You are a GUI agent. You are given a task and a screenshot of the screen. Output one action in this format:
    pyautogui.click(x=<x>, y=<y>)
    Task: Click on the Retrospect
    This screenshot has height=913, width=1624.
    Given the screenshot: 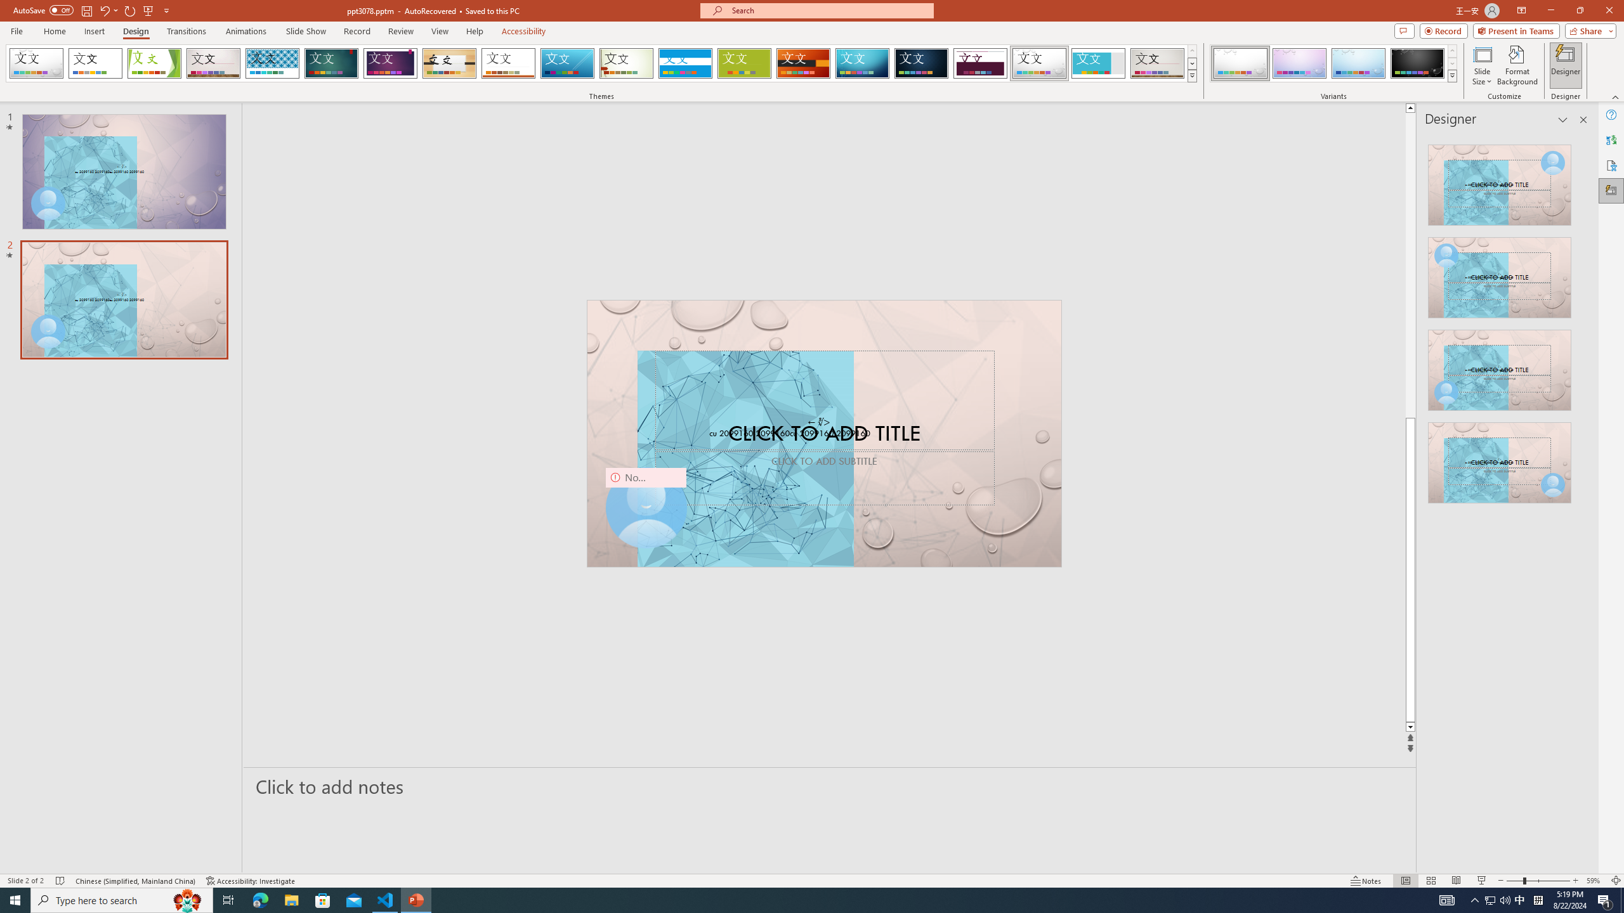 What is the action you would take?
    pyautogui.click(x=508, y=63)
    